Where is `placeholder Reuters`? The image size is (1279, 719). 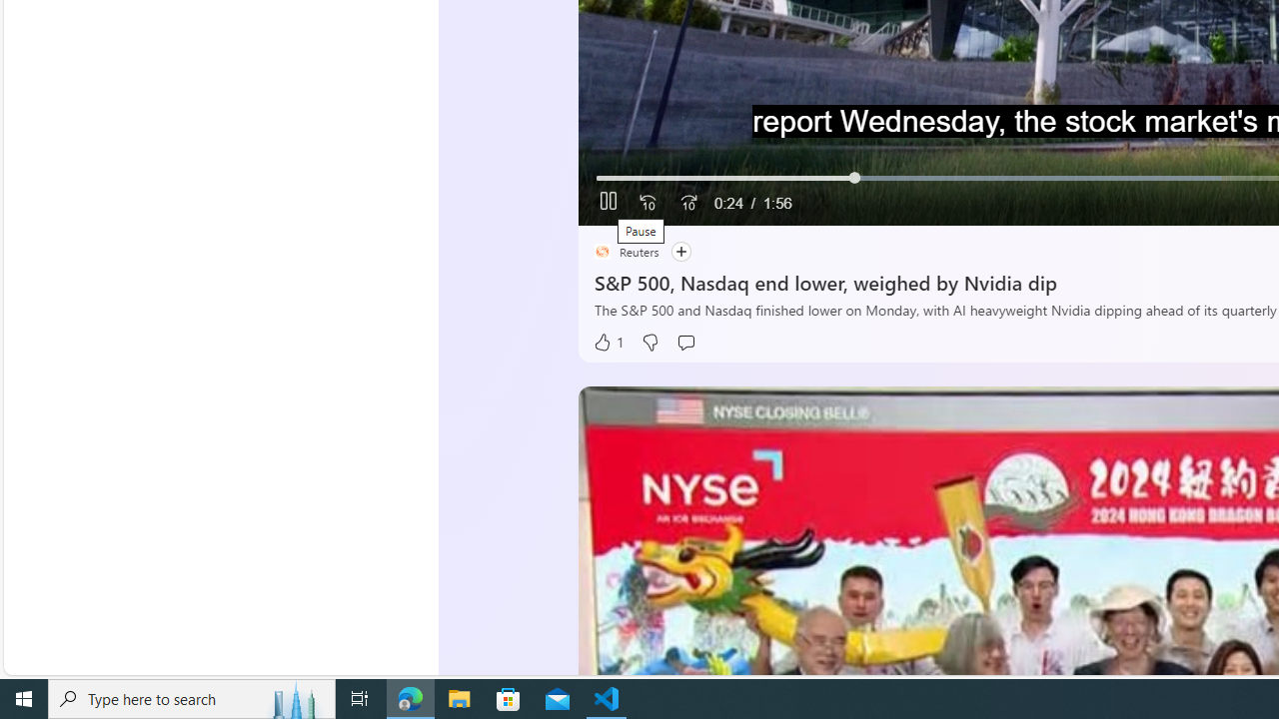
placeholder Reuters is located at coordinates (626, 252).